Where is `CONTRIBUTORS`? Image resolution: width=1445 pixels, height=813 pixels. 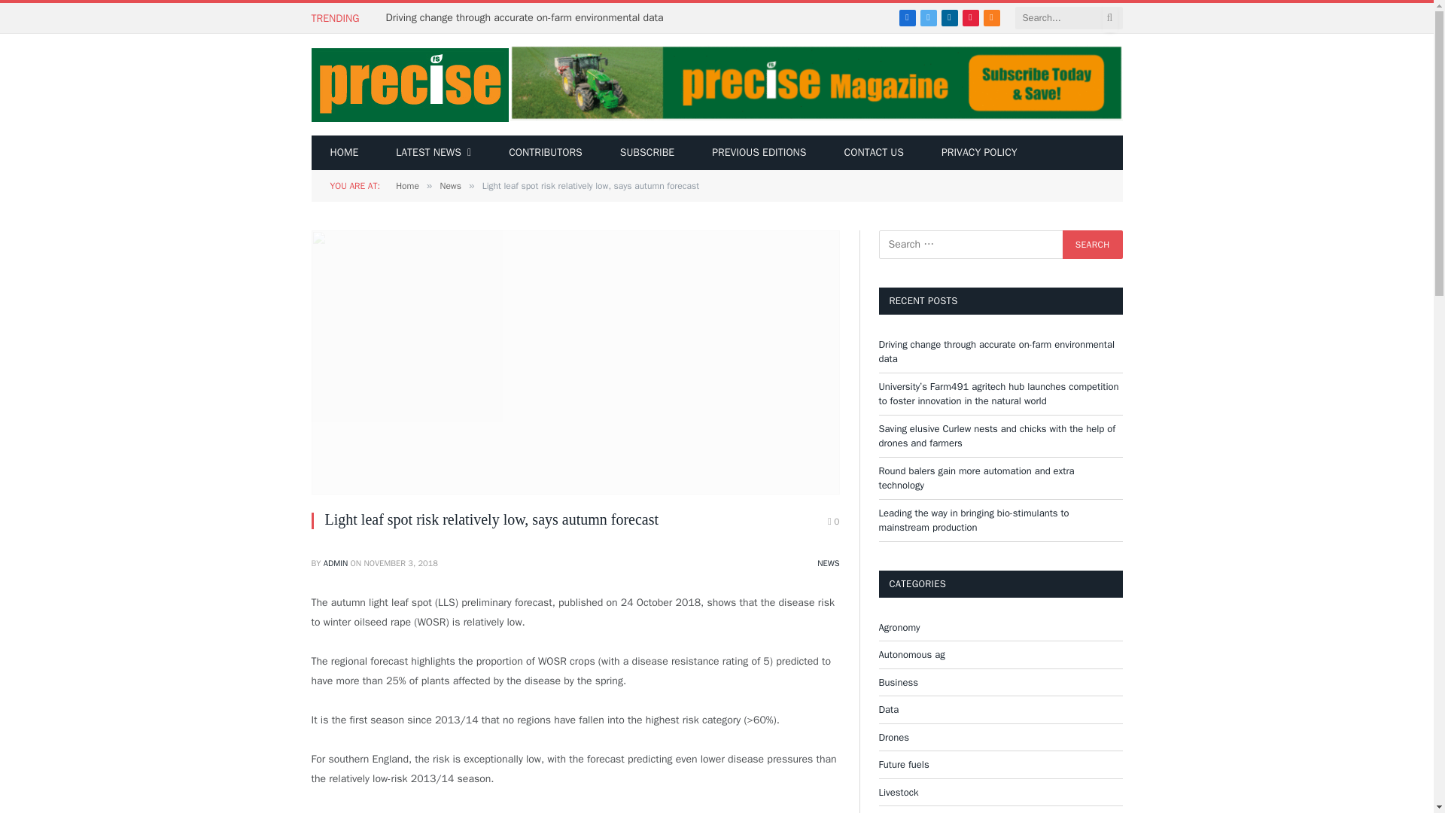
CONTRIBUTORS is located at coordinates (545, 152).